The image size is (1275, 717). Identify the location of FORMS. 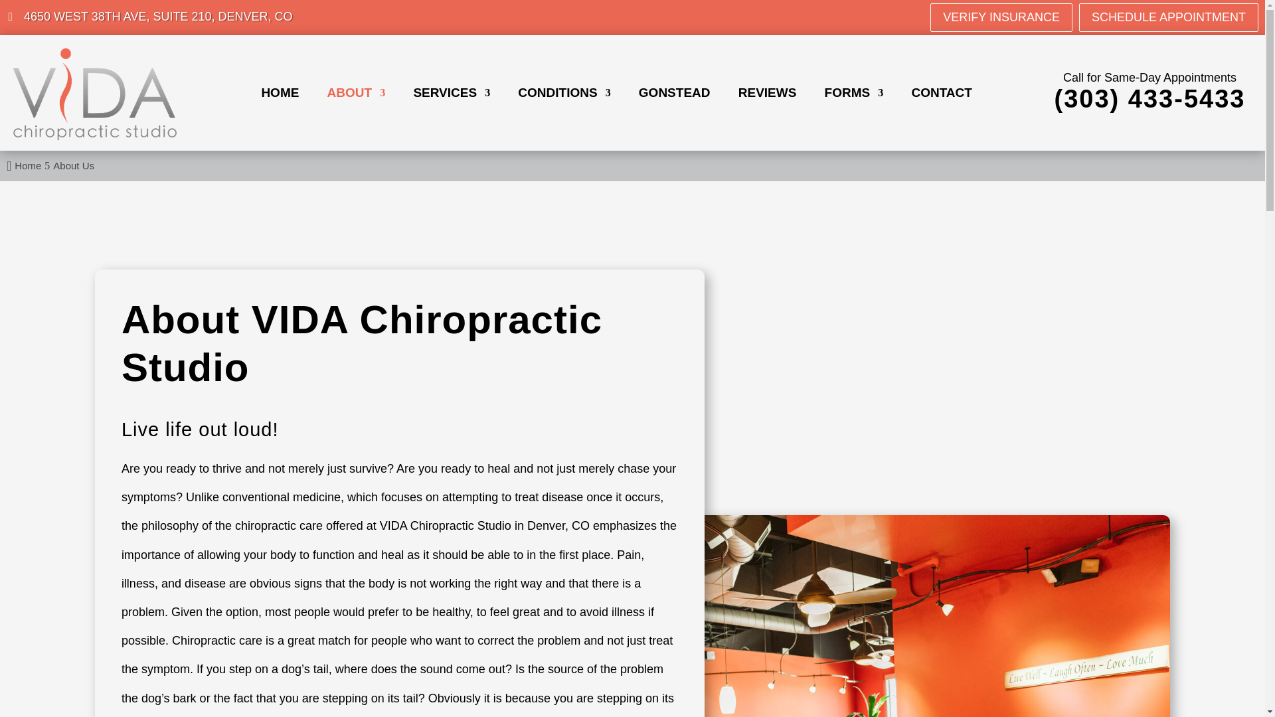
(854, 96).